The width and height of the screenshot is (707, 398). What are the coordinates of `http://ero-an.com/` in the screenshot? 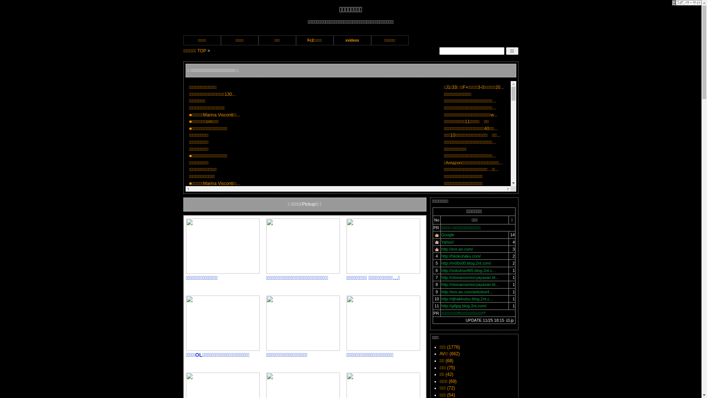 It's located at (457, 249).